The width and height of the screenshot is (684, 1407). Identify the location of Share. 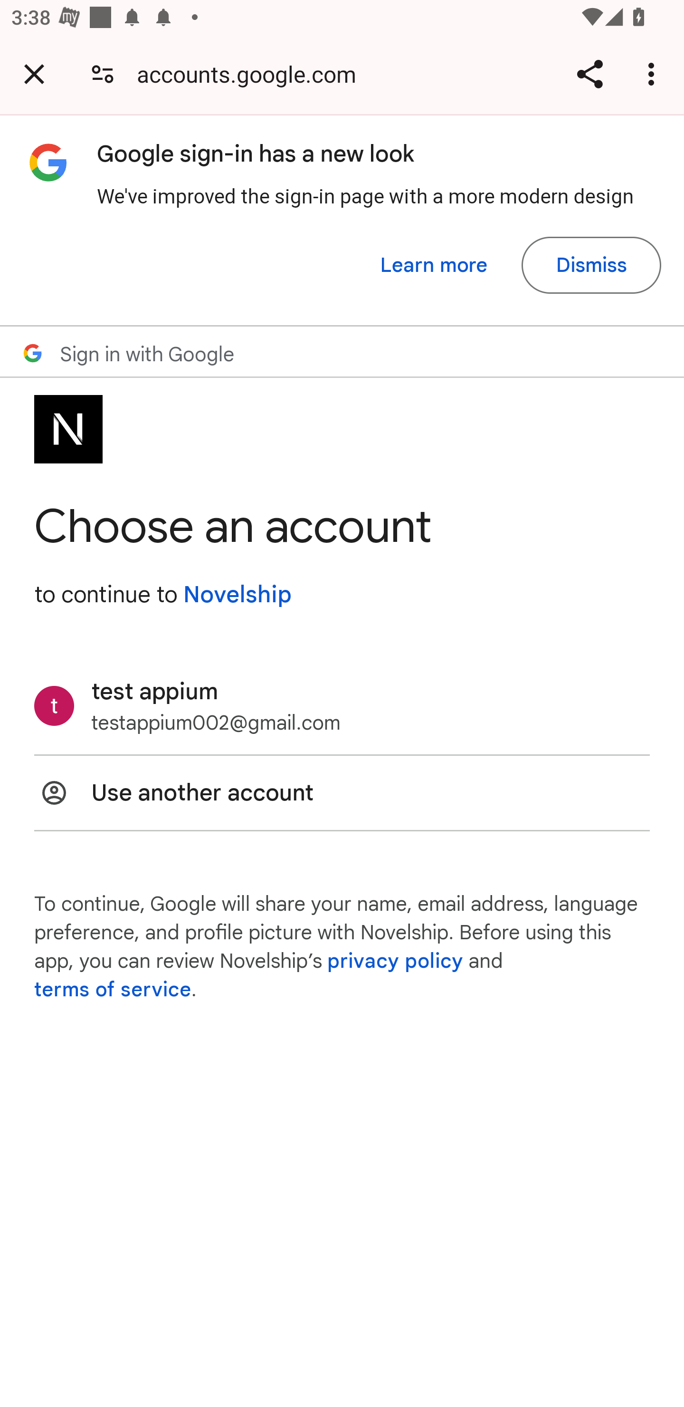
(589, 74).